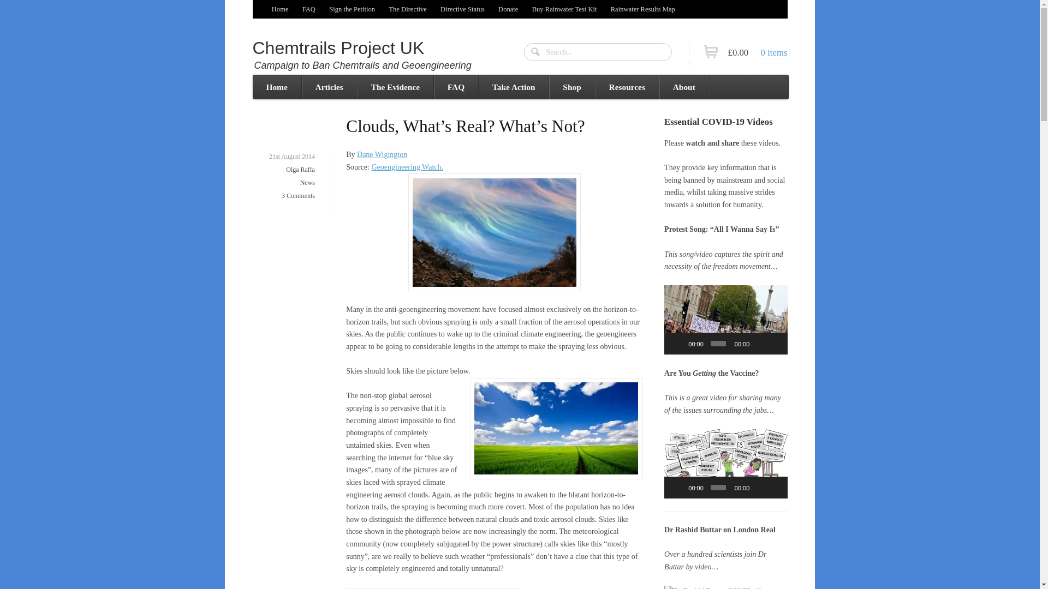 The width and height of the screenshot is (1048, 589). Describe the element at coordinates (564, 9) in the screenshot. I see `Buy Rainwater Test Kit` at that location.